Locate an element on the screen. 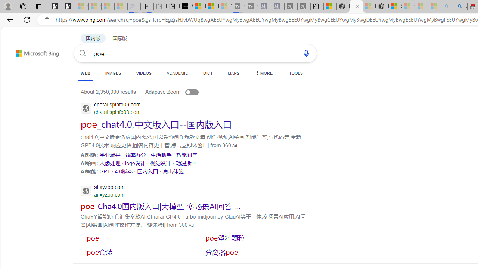  Search button is located at coordinates (83, 53).